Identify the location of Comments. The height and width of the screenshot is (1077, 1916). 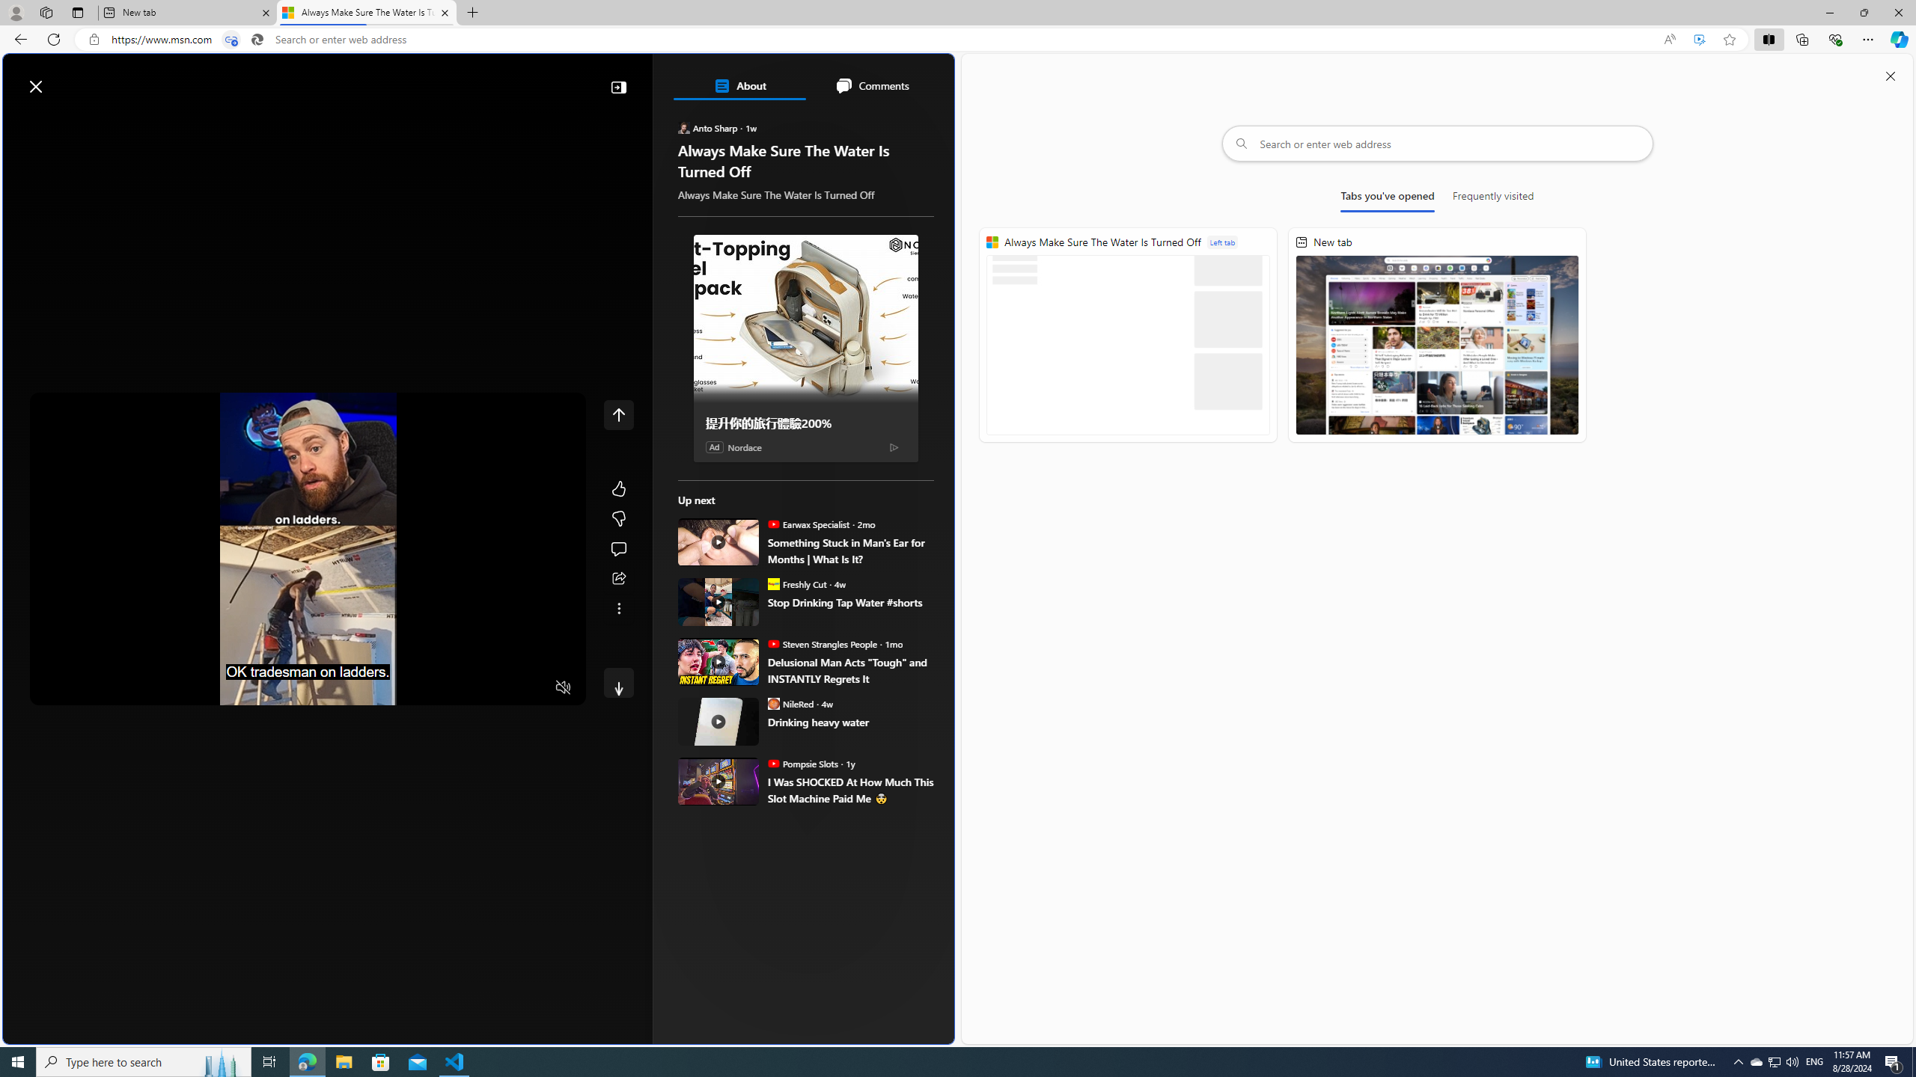
(871, 85).